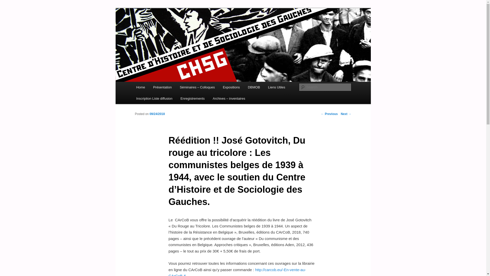 This screenshot has height=276, width=490. Describe the element at coordinates (157, 114) in the screenshot. I see `09/24/2018` at that location.